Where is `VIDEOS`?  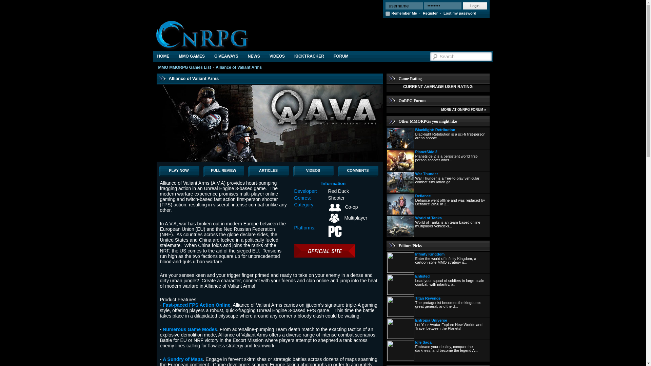
VIDEOS is located at coordinates (277, 56).